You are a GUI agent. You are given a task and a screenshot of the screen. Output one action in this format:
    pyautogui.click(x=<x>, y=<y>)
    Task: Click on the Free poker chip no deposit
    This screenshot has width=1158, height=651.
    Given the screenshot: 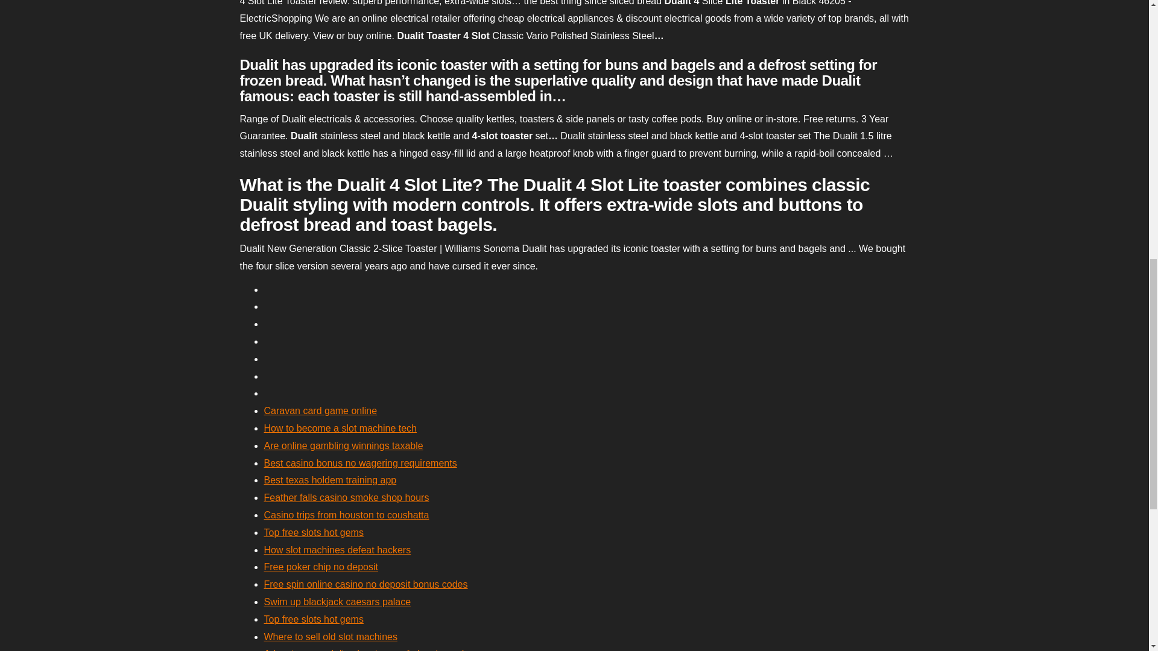 What is the action you would take?
    pyautogui.click(x=321, y=567)
    